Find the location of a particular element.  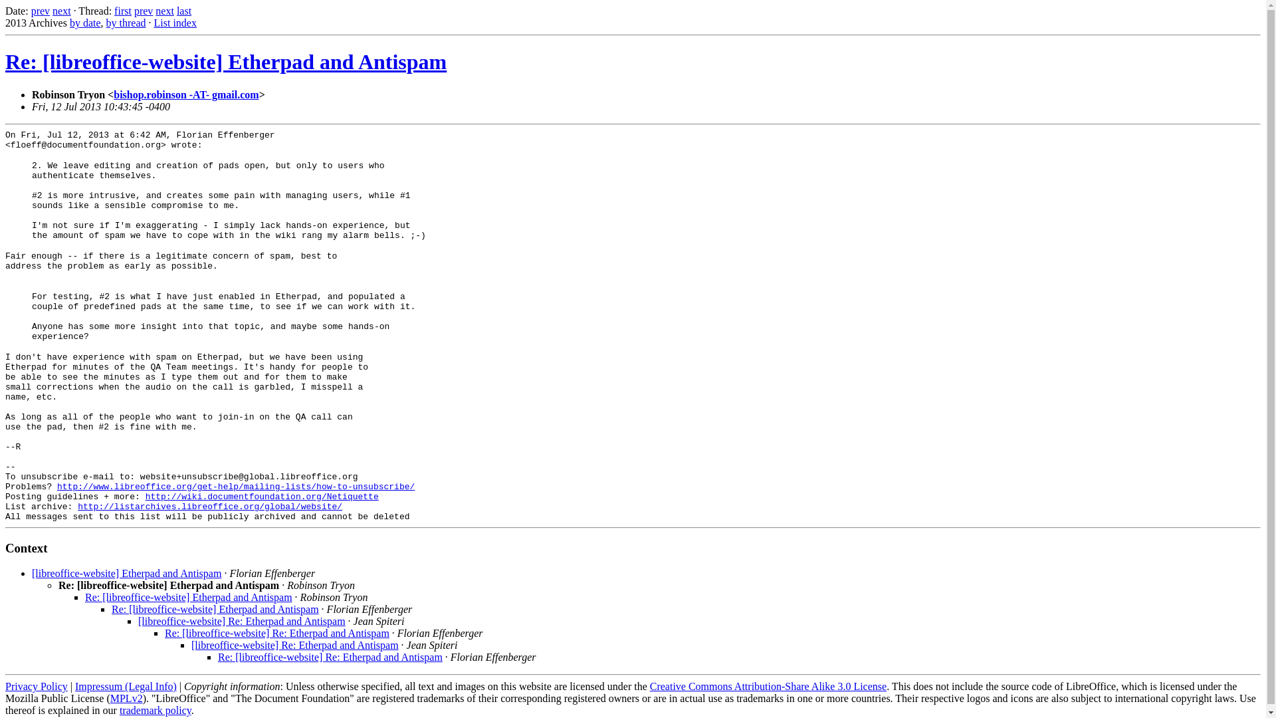

prev is located at coordinates (144, 11).